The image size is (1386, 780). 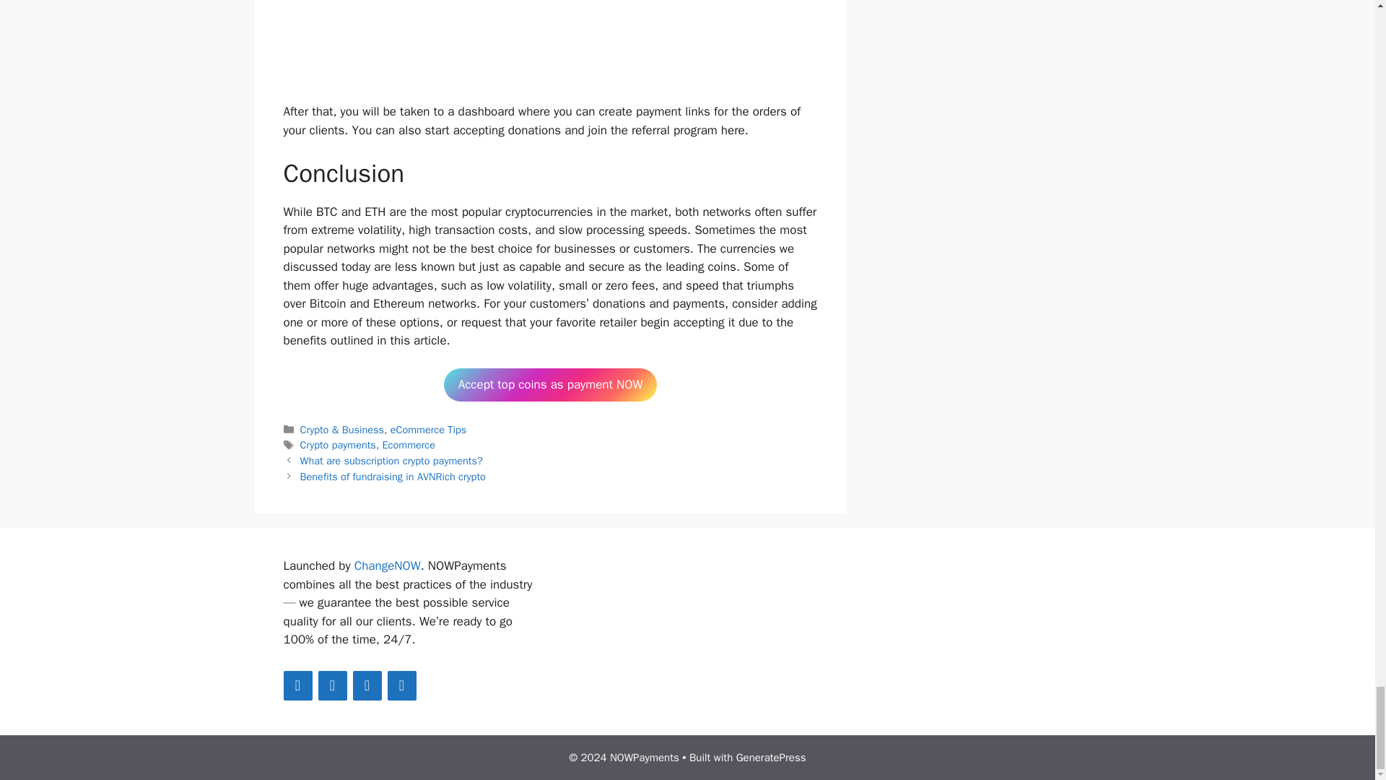 I want to click on eCommerce Tips, so click(x=429, y=429).